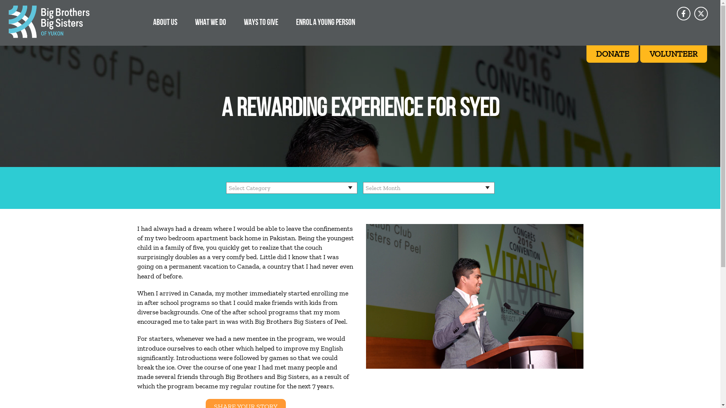  I want to click on ABOUT US, so click(165, 22).